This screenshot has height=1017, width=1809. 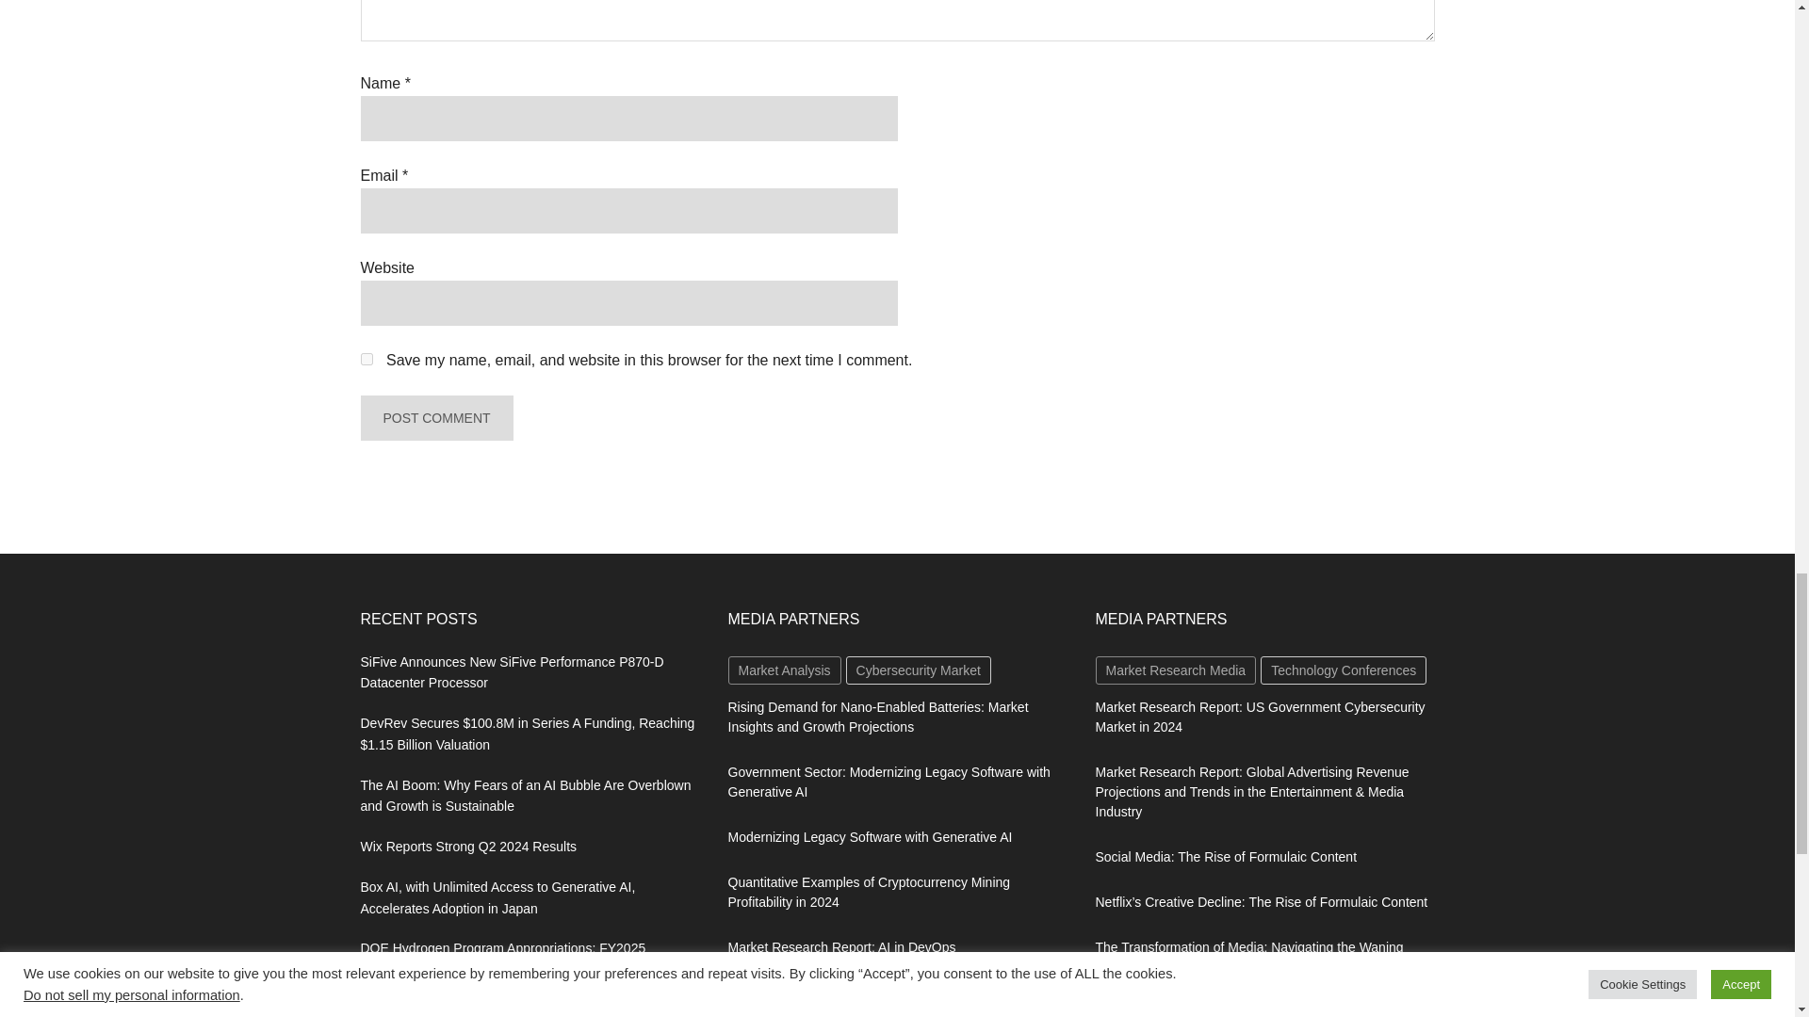 I want to click on DOE Hydrogen Program Appropriations: FY2025, so click(x=503, y=948).